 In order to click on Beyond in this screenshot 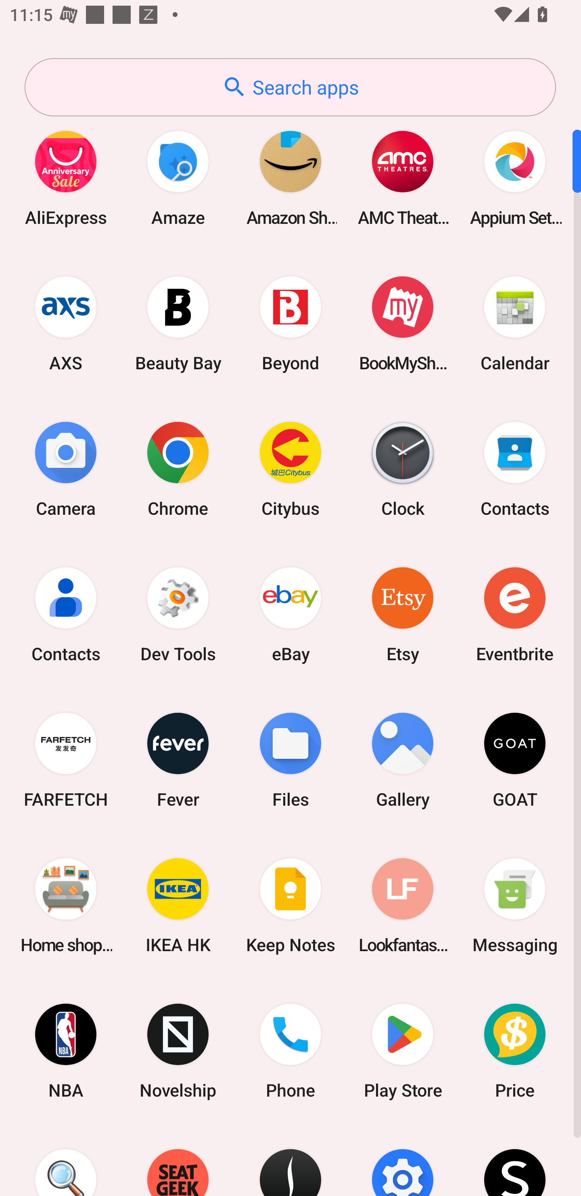, I will do `click(290, 323)`.